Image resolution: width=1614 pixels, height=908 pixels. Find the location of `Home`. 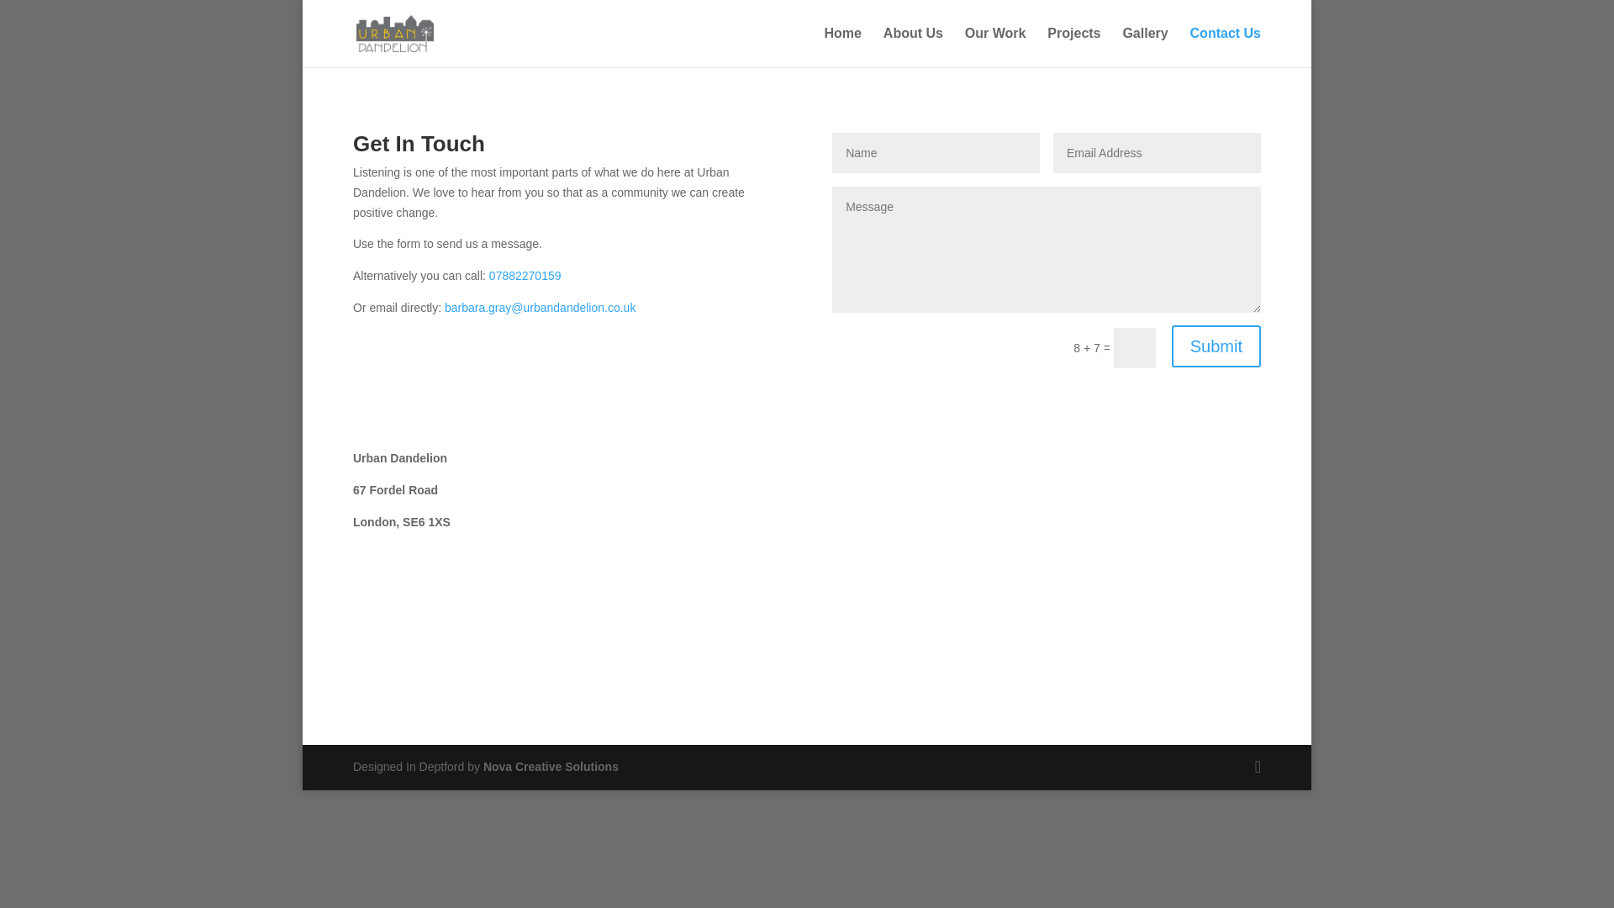

Home is located at coordinates (843, 47).